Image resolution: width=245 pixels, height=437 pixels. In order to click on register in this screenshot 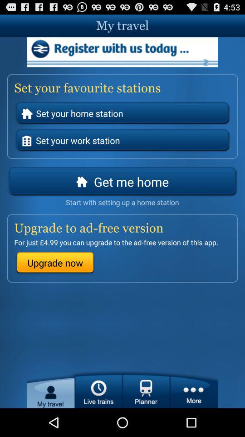, I will do `click(122, 52)`.